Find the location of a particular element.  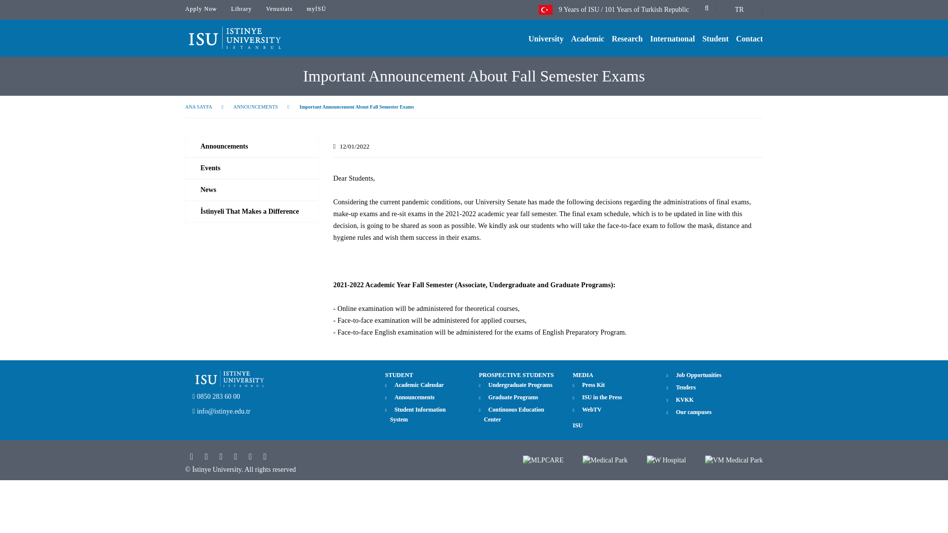

Library is located at coordinates (241, 10).